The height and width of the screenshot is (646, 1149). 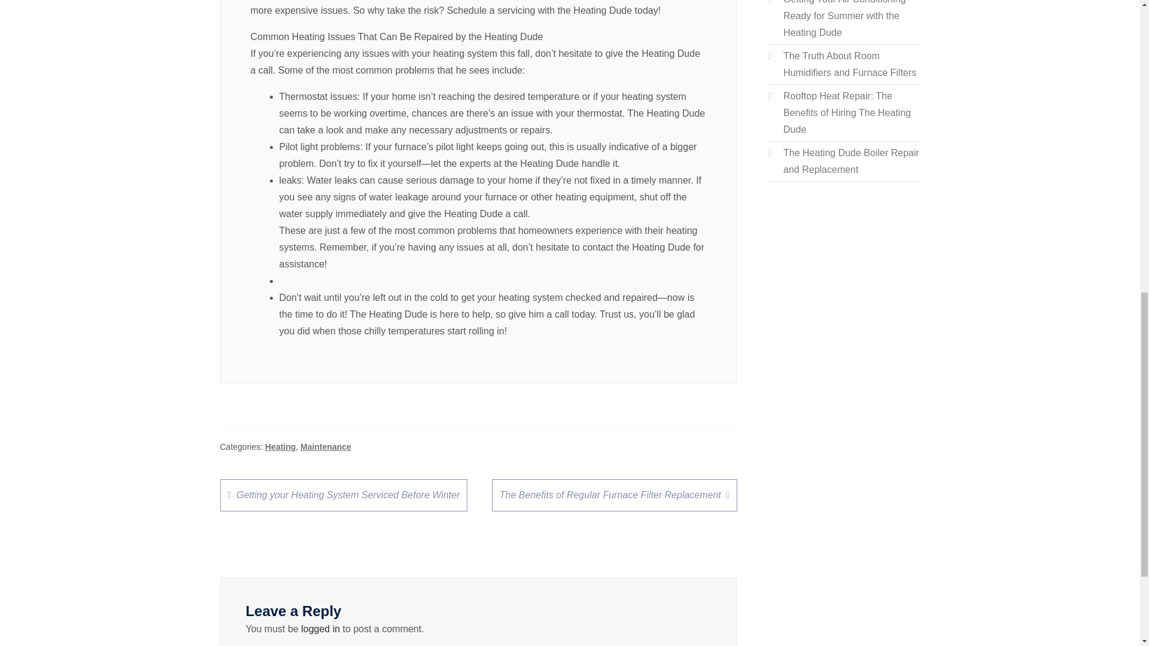 I want to click on logged in, so click(x=321, y=629).